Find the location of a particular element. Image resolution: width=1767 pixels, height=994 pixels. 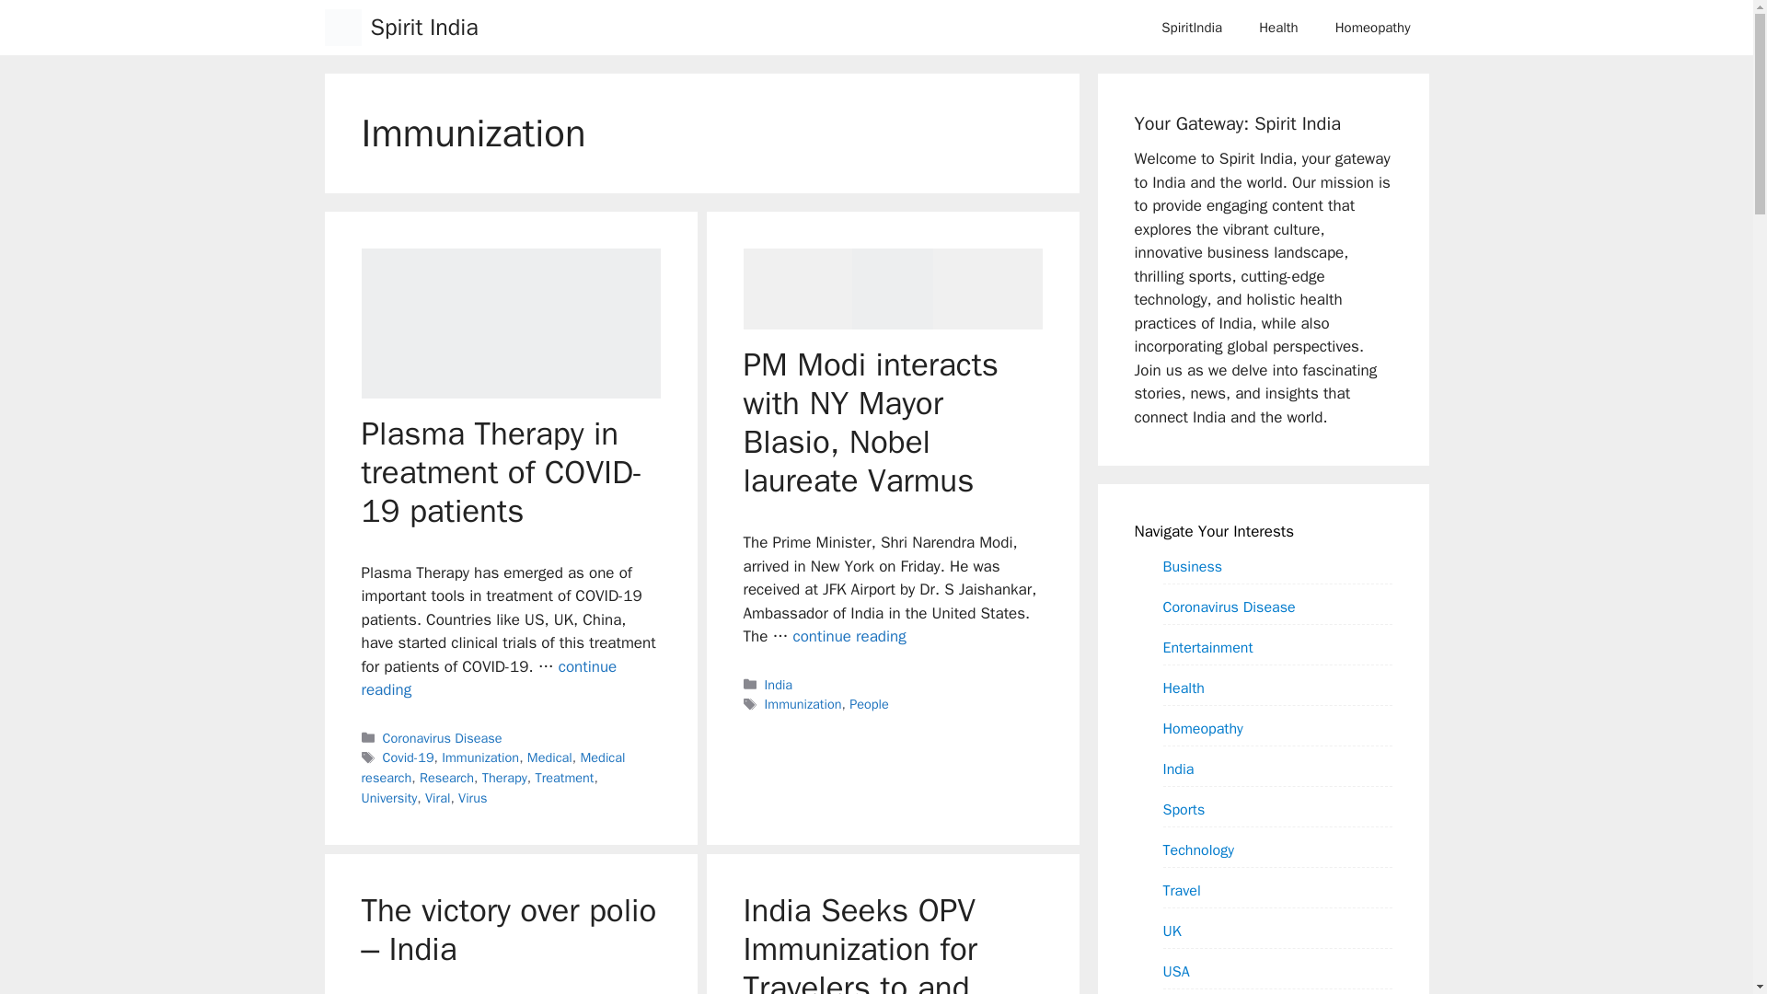

Spirit India is located at coordinates (423, 28).